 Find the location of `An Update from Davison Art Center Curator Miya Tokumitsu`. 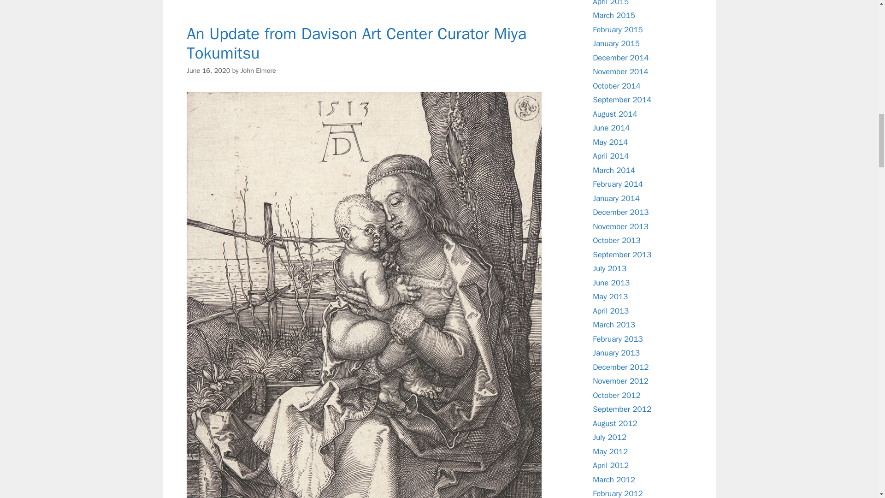

An Update from Davison Art Center Curator Miya Tokumitsu is located at coordinates (357, 43).